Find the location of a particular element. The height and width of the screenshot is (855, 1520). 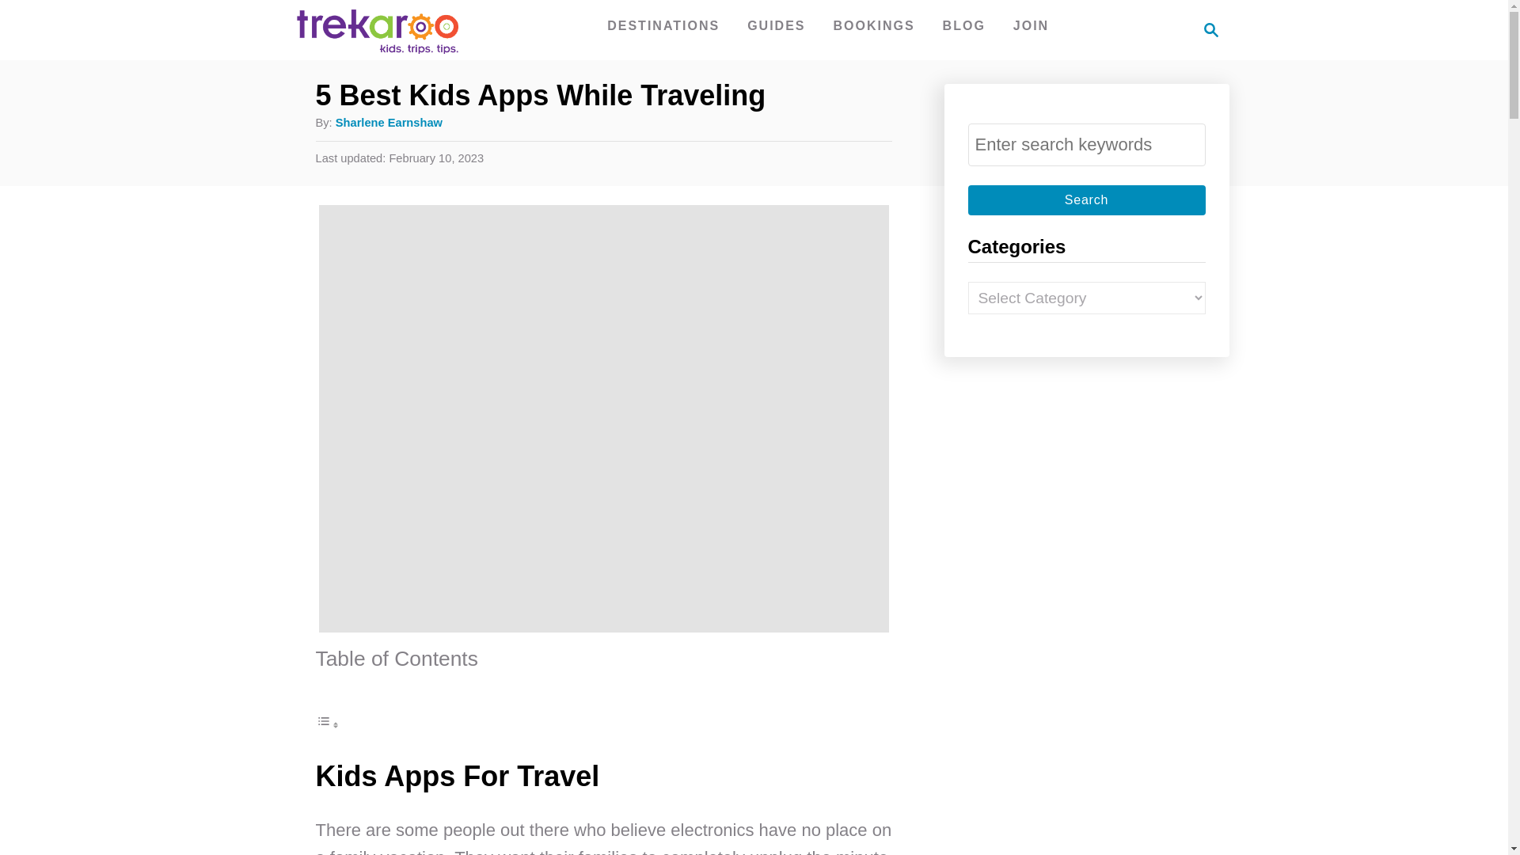

Magnifying Glass is located at coordinates (964, 25).